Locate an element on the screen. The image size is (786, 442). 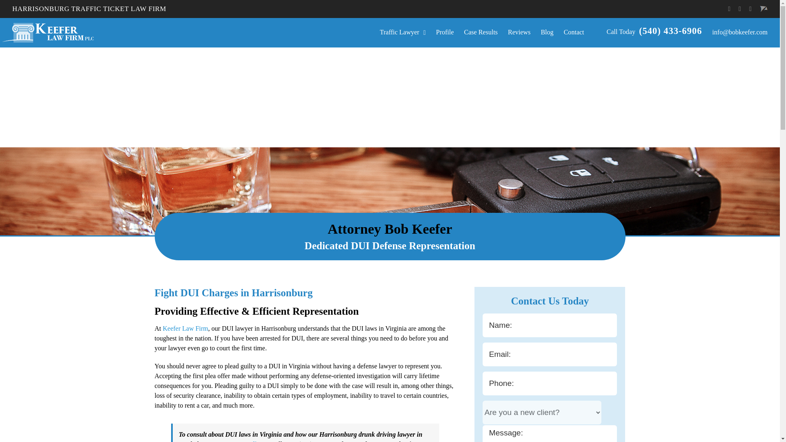
Keefer Law Firm is located at coordinates (185, 328).